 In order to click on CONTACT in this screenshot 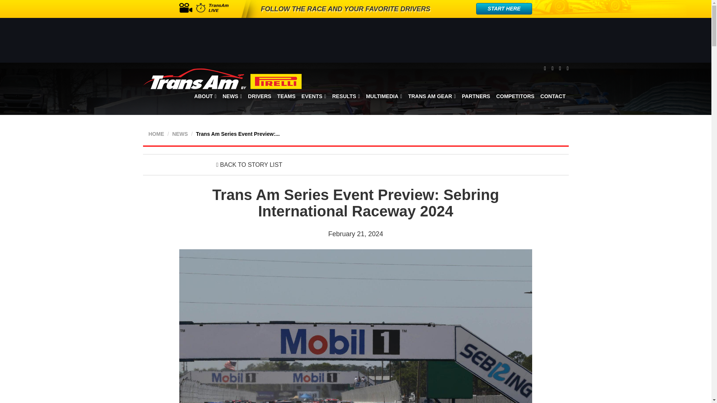, I will do `click(553, 96)`.